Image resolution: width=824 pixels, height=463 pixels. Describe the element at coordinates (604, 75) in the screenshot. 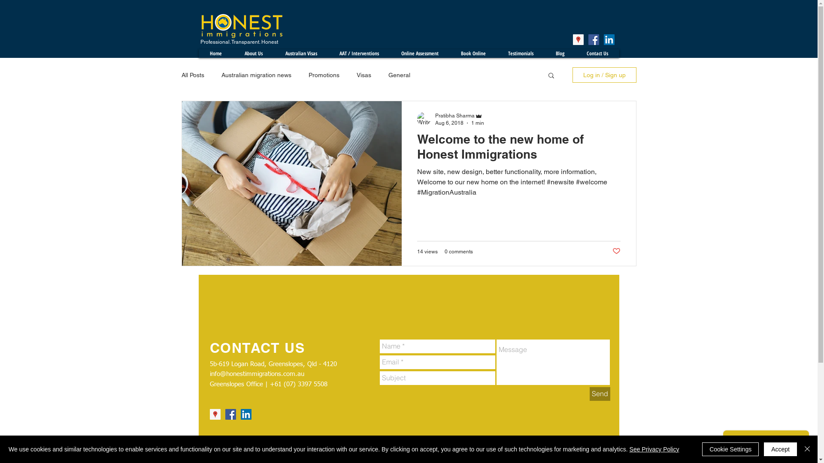

I see `Log in / Sign up` at that location.